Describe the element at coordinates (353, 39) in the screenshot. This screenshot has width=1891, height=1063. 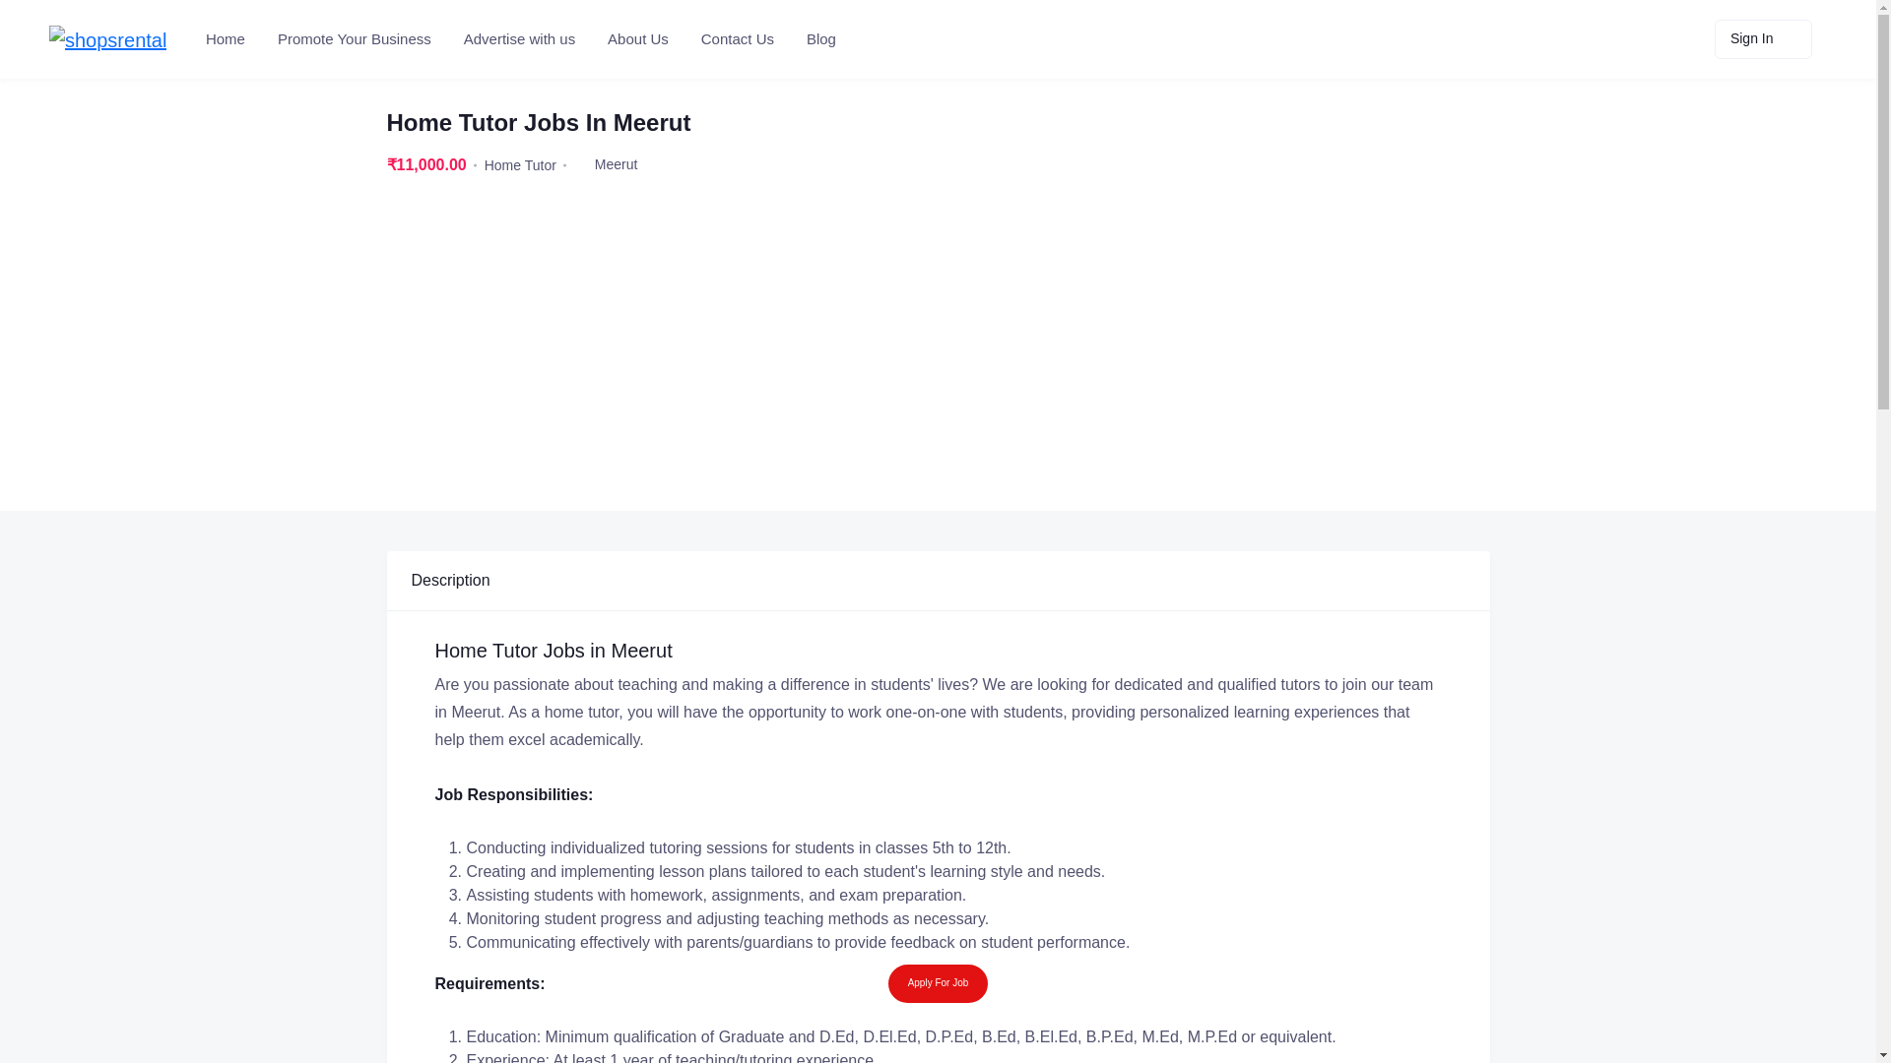
I see `Promote Your Business` at that location.